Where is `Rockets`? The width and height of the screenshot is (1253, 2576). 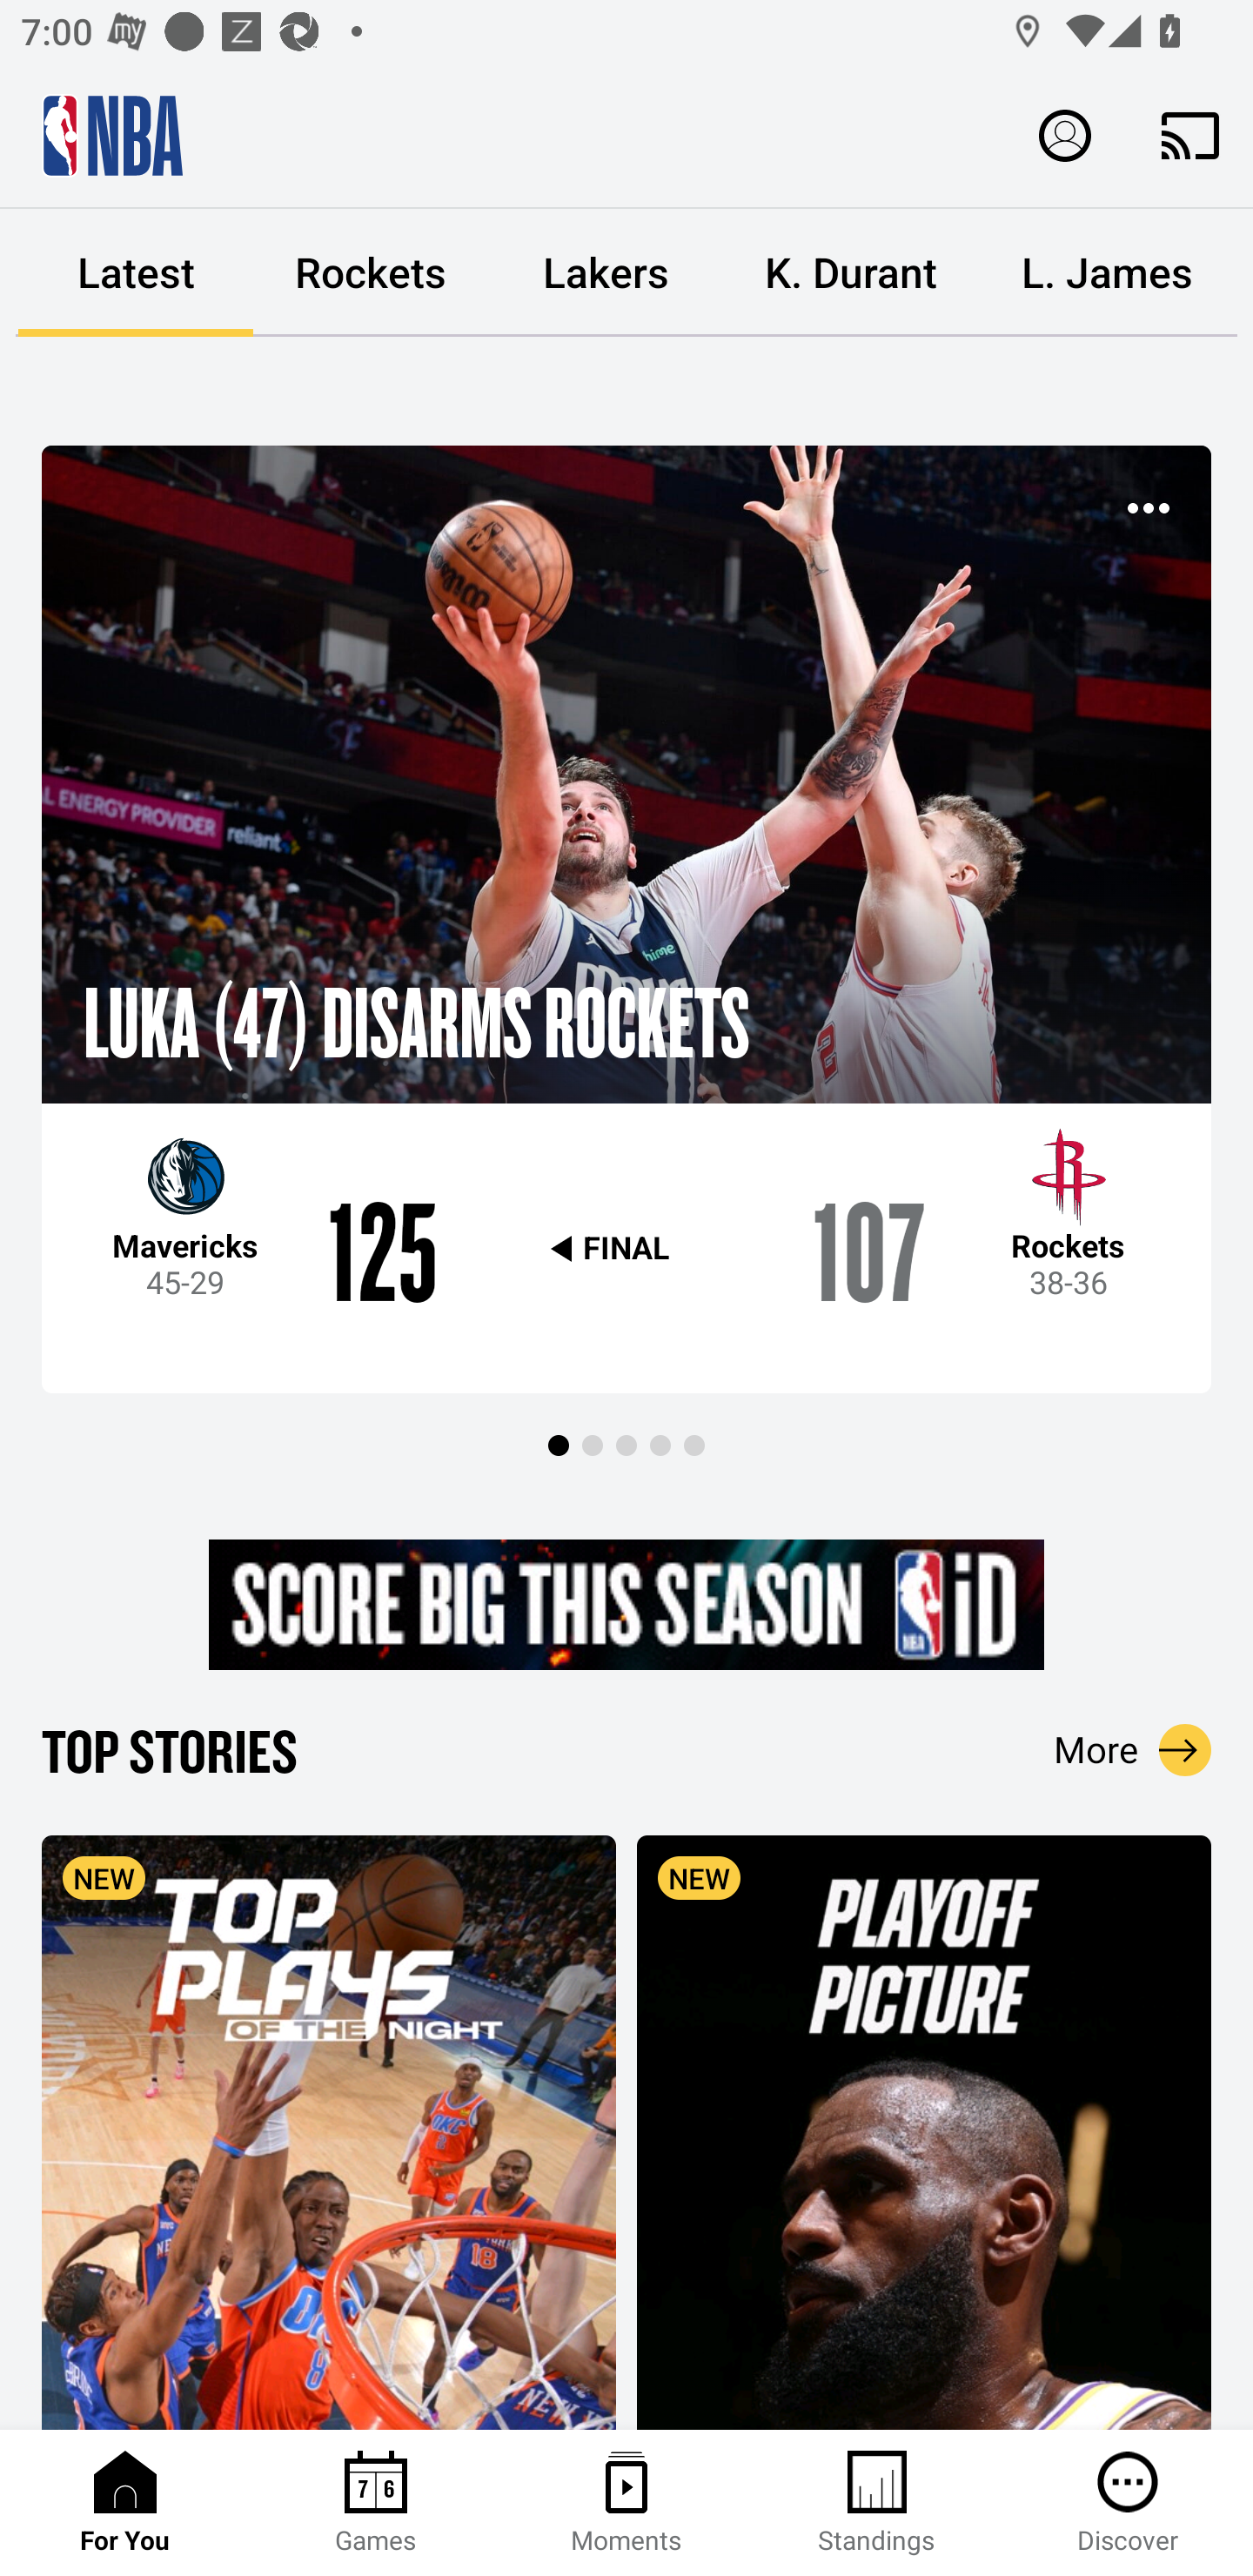
Rockets is located at coordinates (371, 273).